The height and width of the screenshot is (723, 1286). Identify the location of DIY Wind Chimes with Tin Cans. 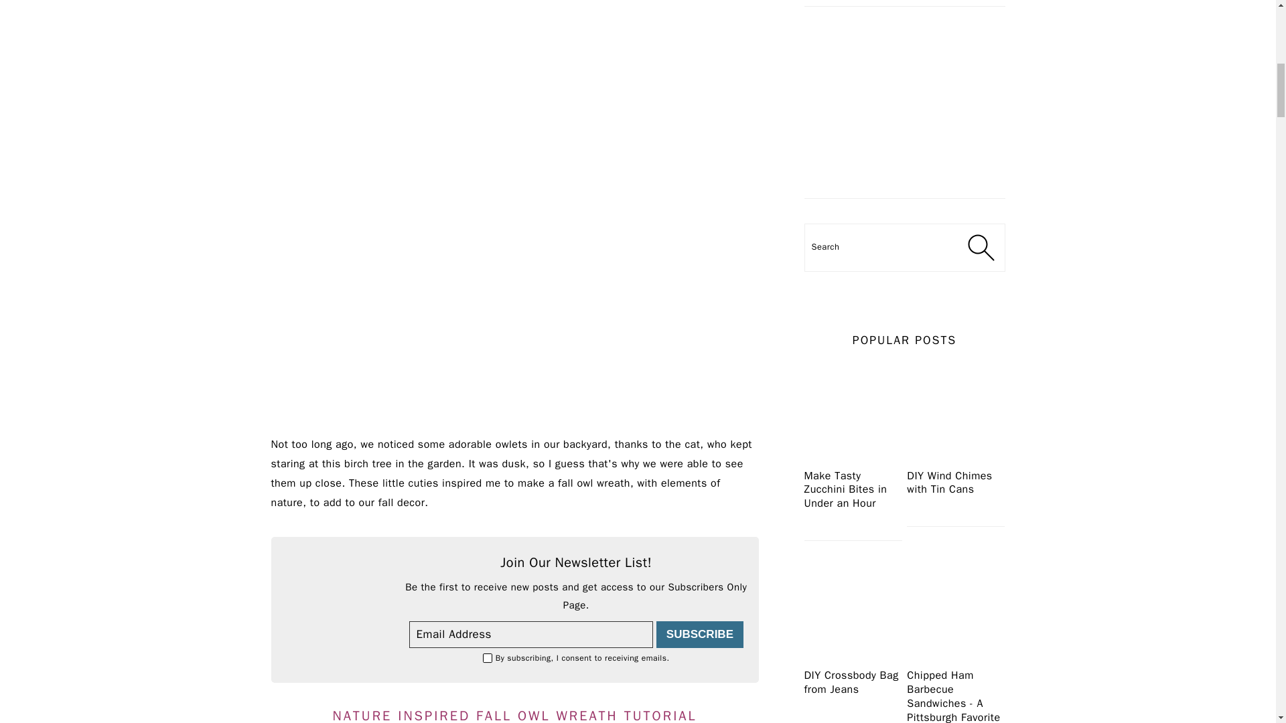
(955, 461).